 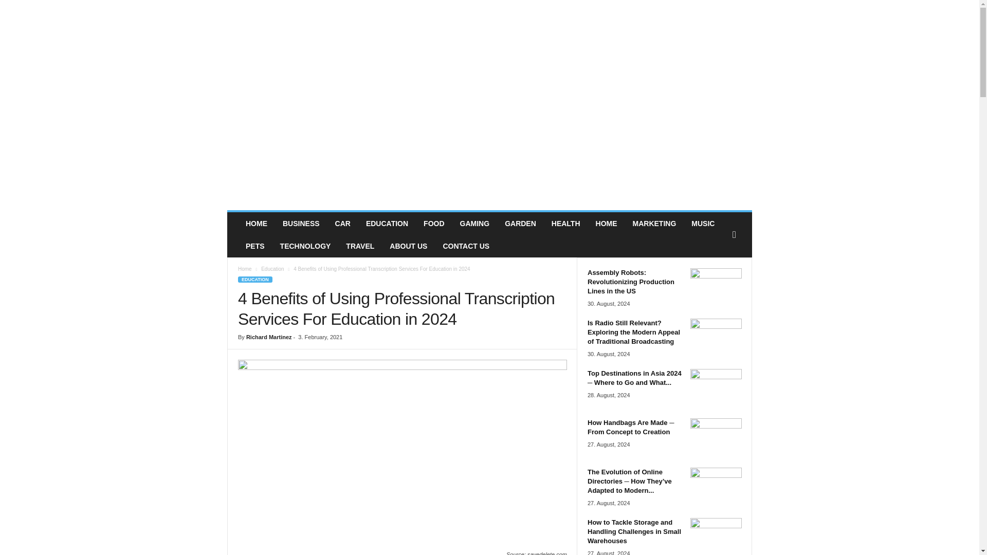 I want to click on HOME, so click(x=256, y=223).